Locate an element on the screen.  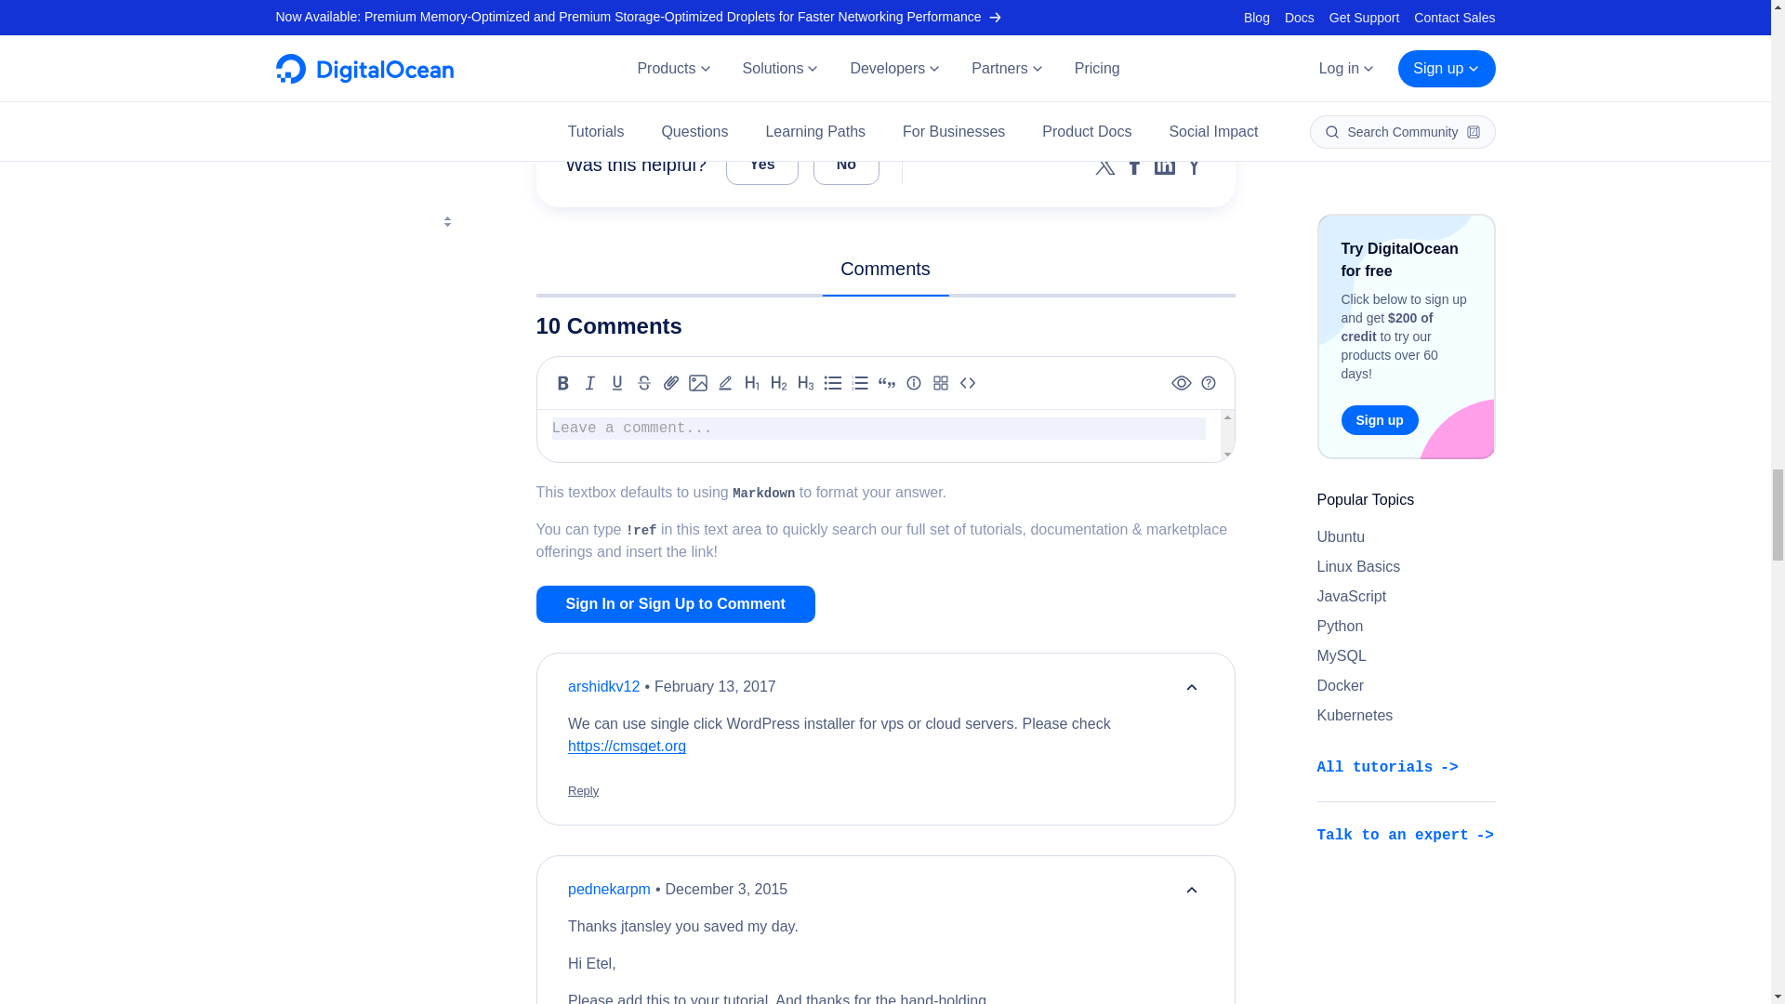
Unordered list is located at coordinates (833, 383).